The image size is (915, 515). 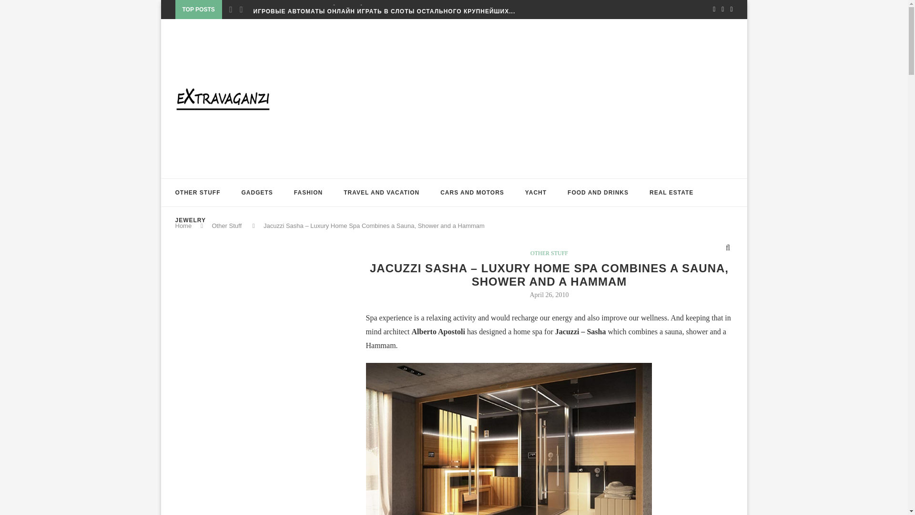 What do you see at coordinates (257, 193) in the screenshot?
I see `GADGETS` at bounding box center [257, 193].